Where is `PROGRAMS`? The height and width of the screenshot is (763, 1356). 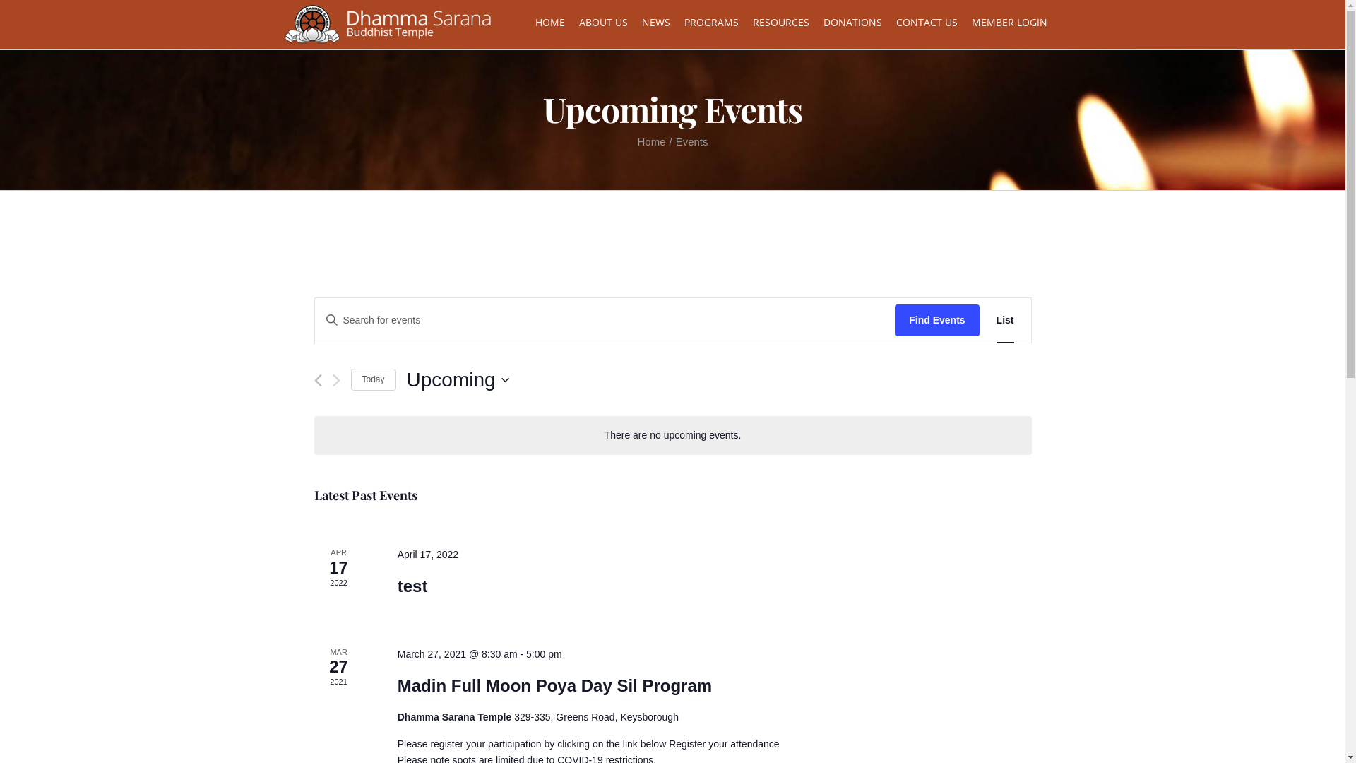 PROGRAMS is located at coordinates (710, 21).